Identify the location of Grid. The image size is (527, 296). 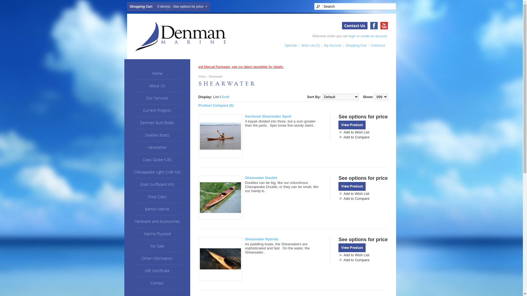
(226, 97).